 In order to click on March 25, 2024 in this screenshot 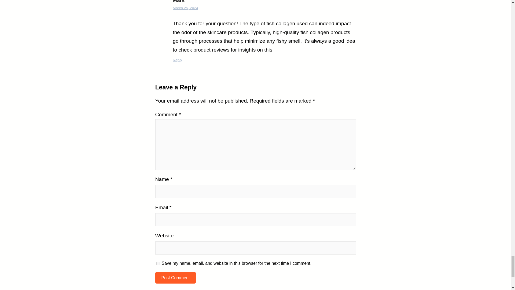, I will do `click(185, 8)`.